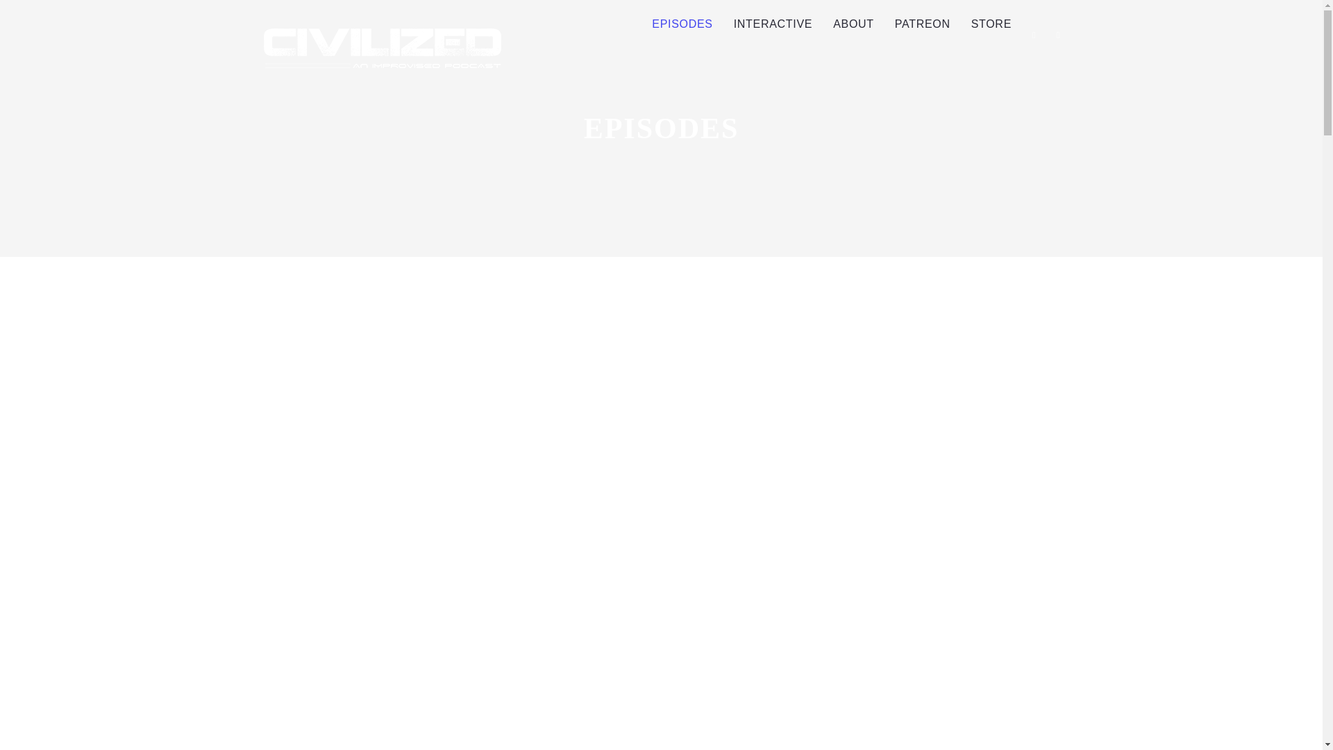 This screenshot has width=1333, height=750. I want to click on STORE, so click(991, 24).